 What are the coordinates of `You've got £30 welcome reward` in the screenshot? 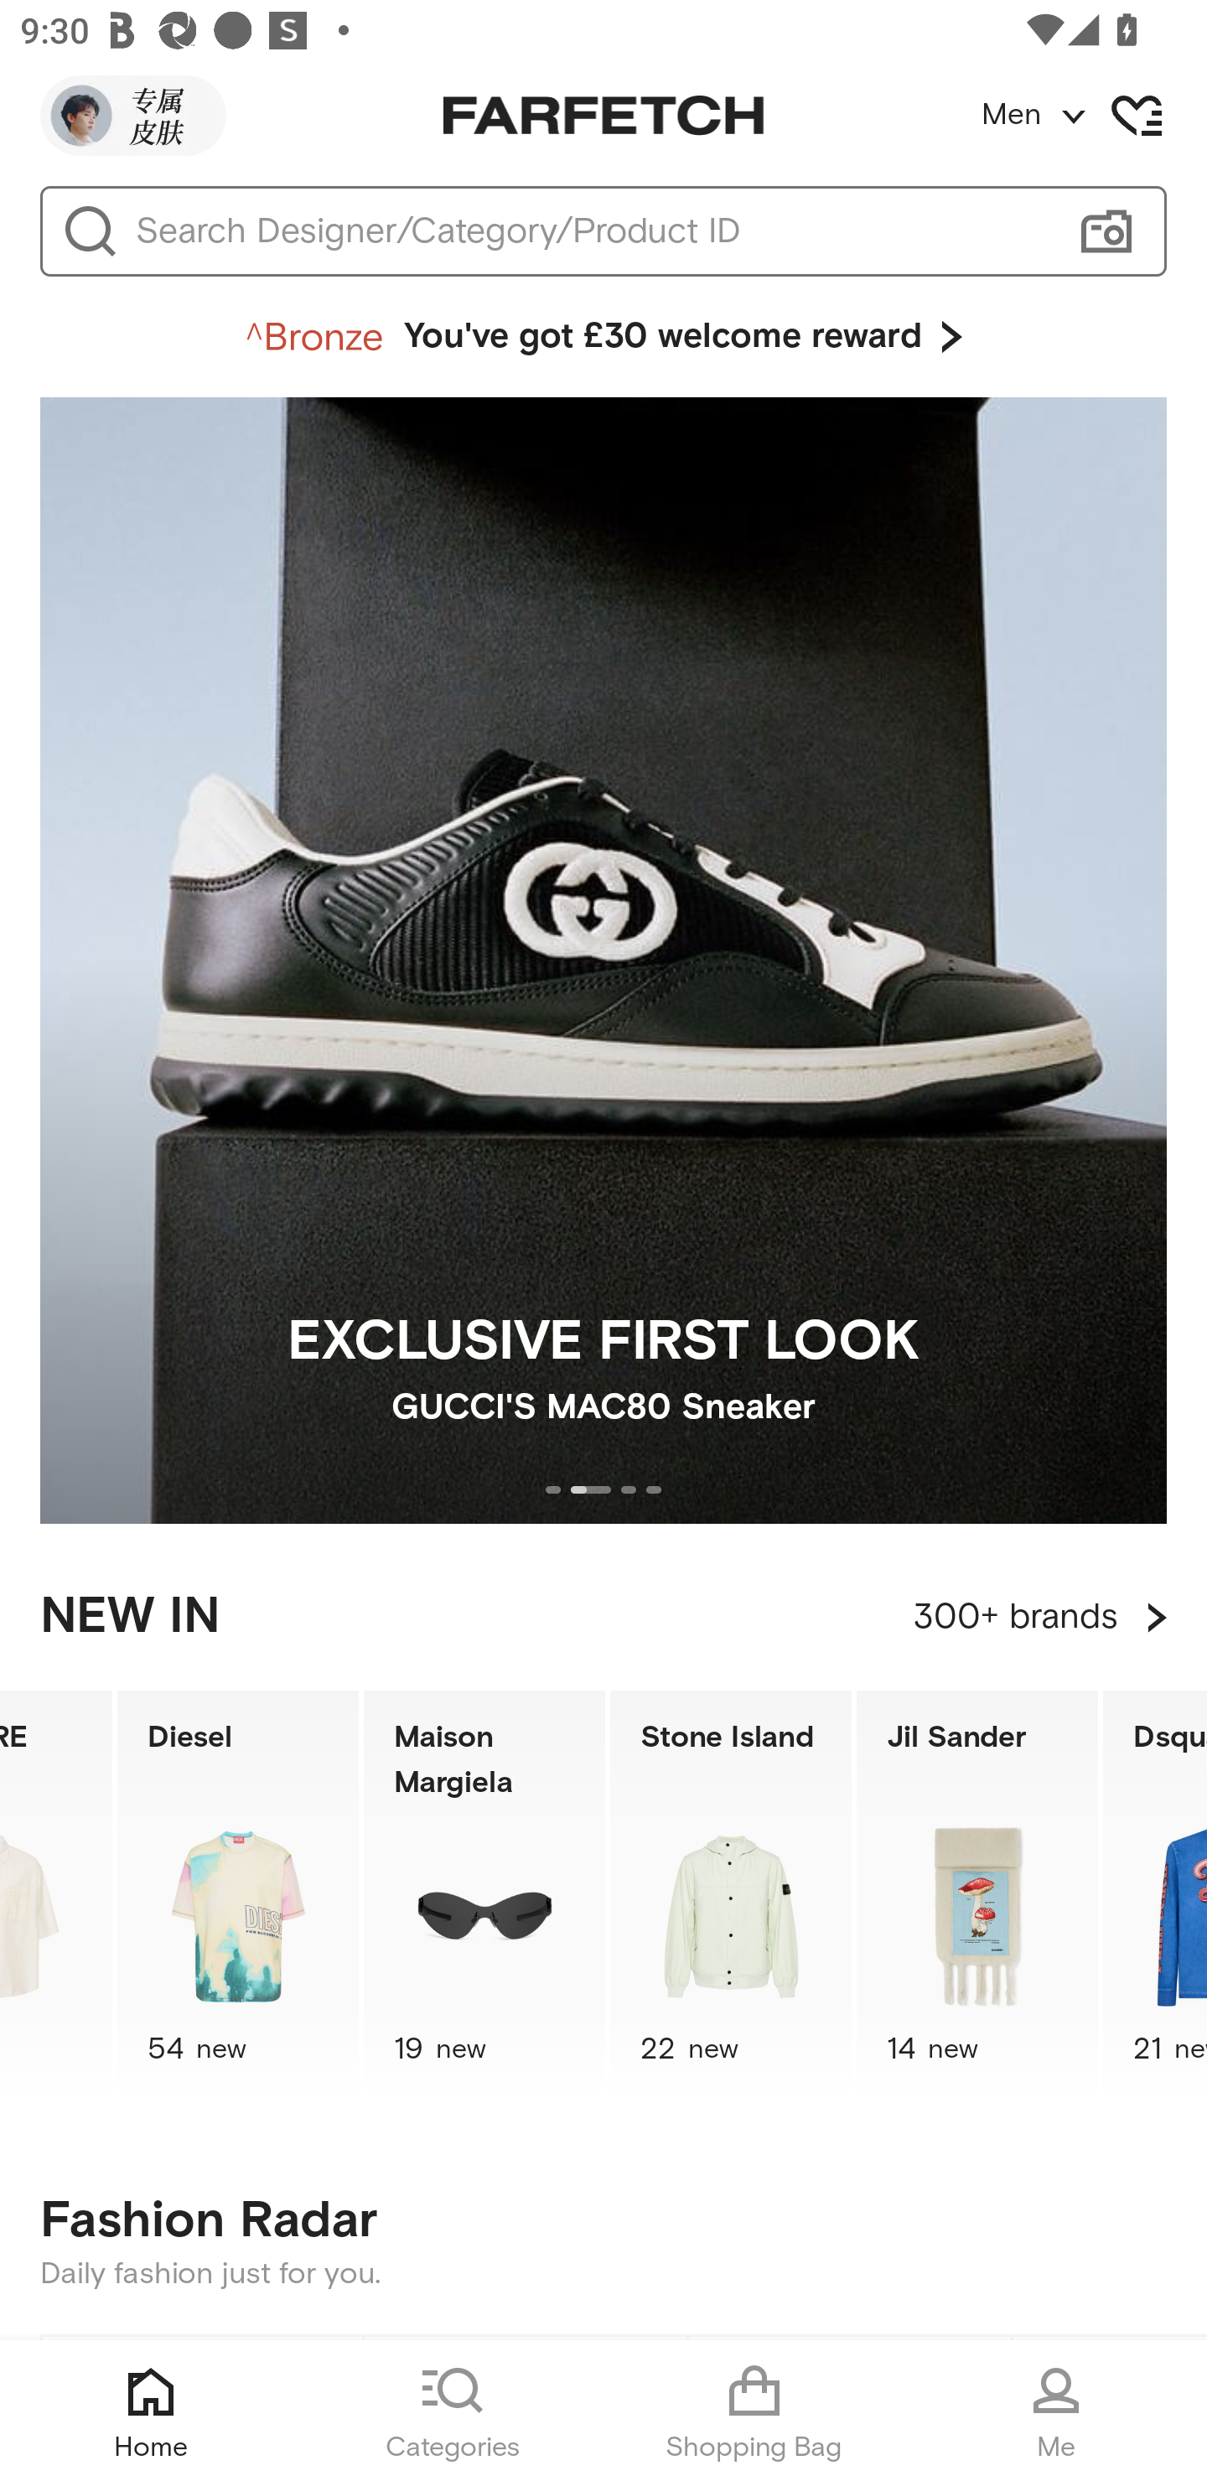 It's located at (603, 337).